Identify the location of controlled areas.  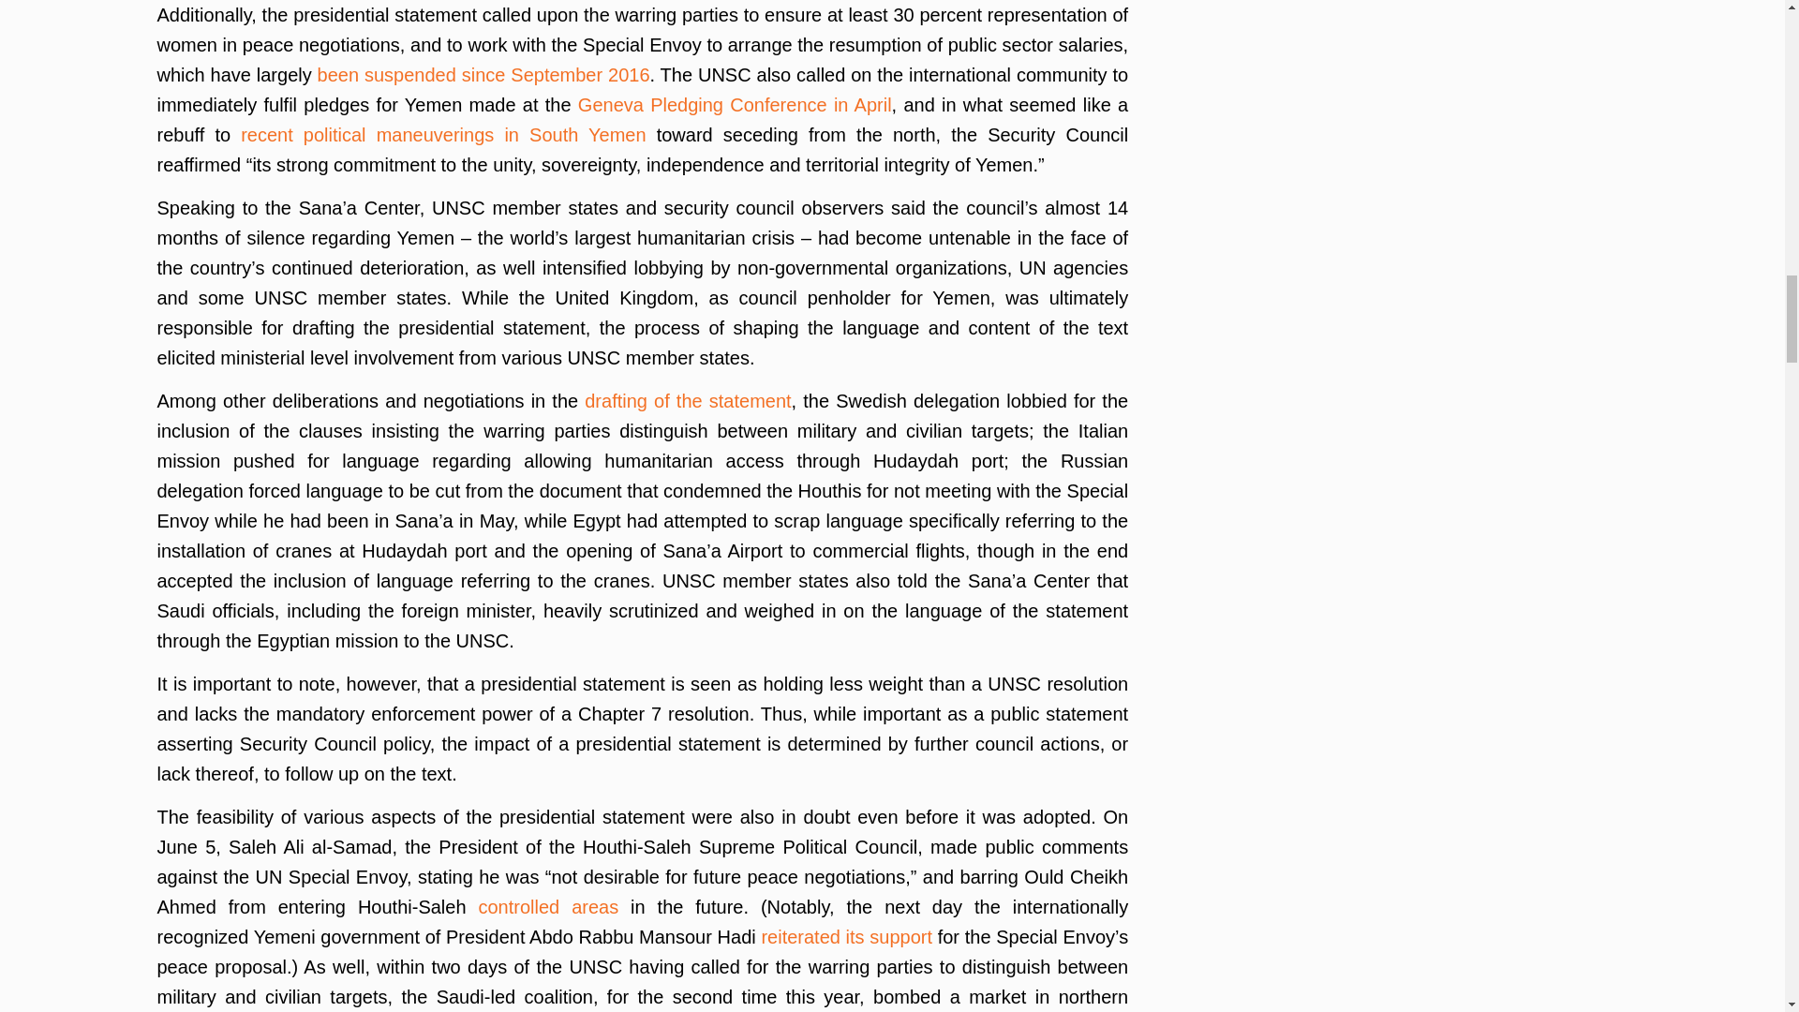
(548, 906).